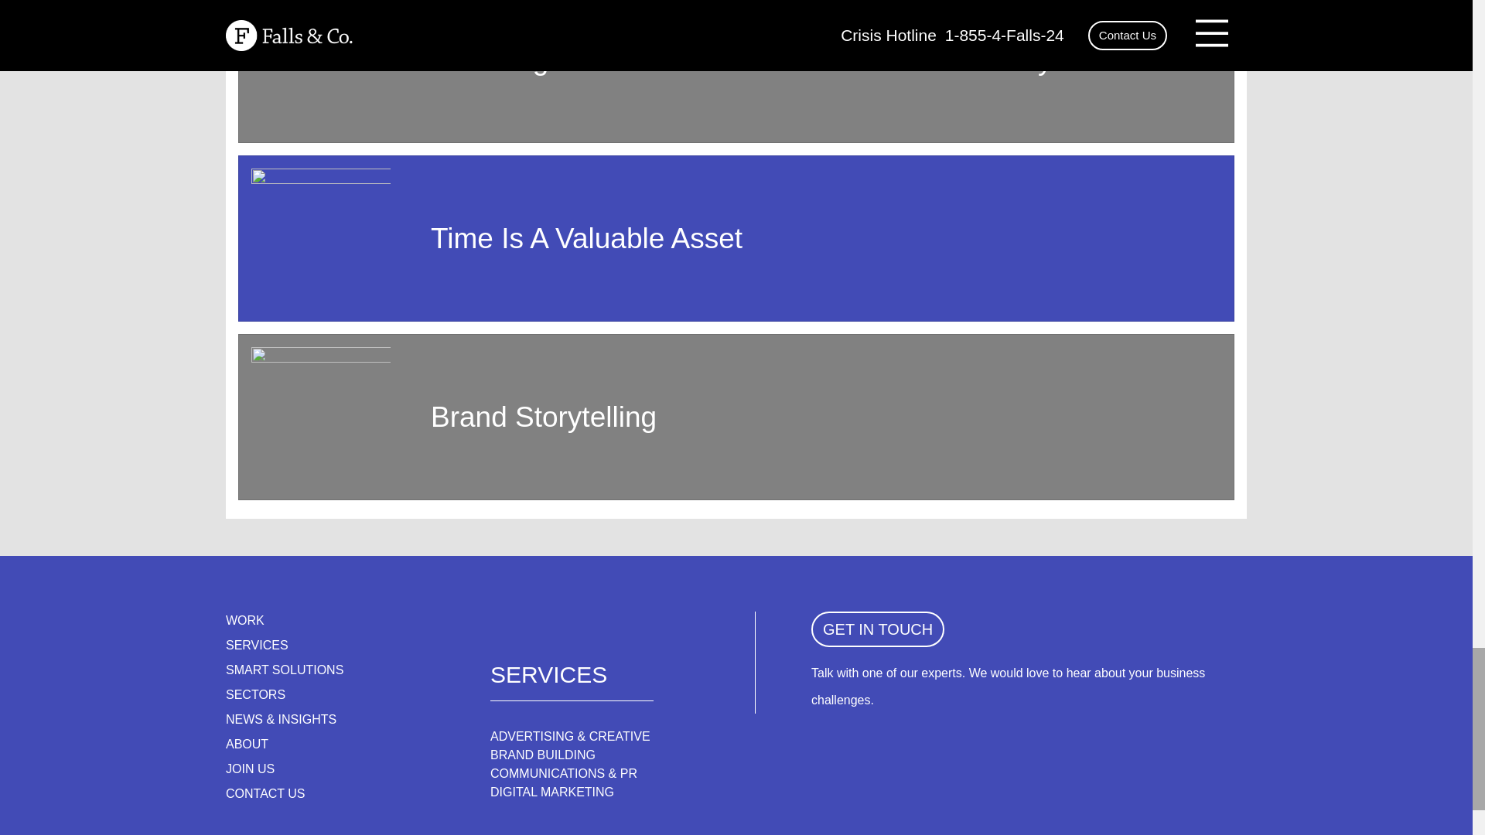 Image resolution: width=1485 pixels, height=835 pixels. I want to click on SECTORS, so click(255, 694).